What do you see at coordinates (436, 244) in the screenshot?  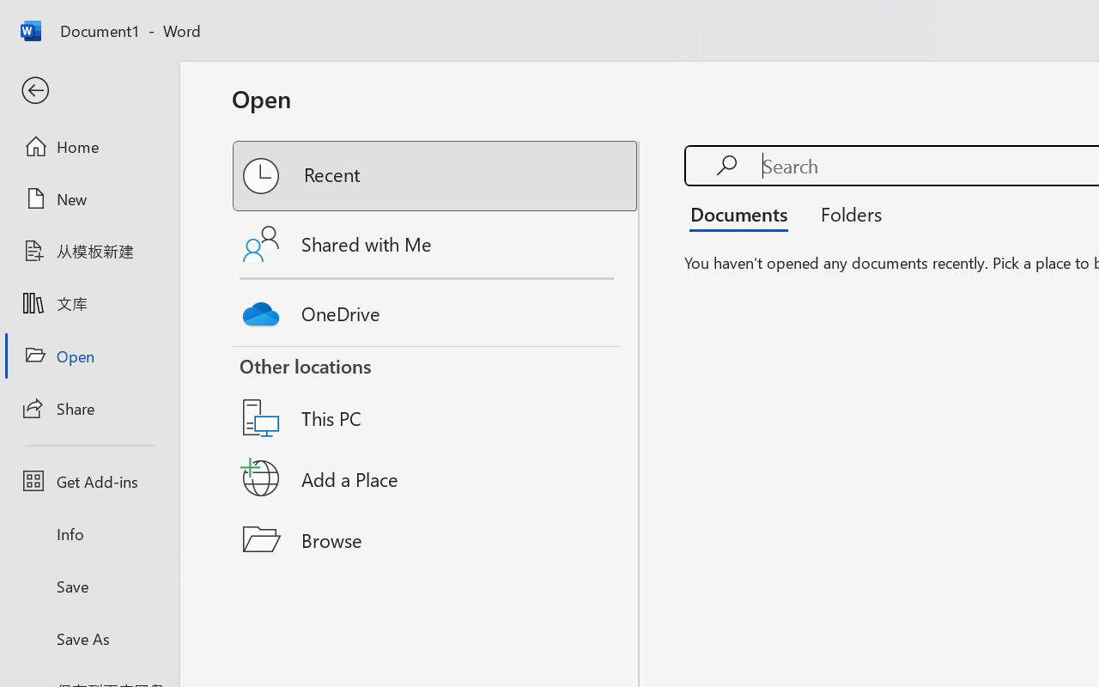 I see `Shared with Me` at bounding box center [436, 244].